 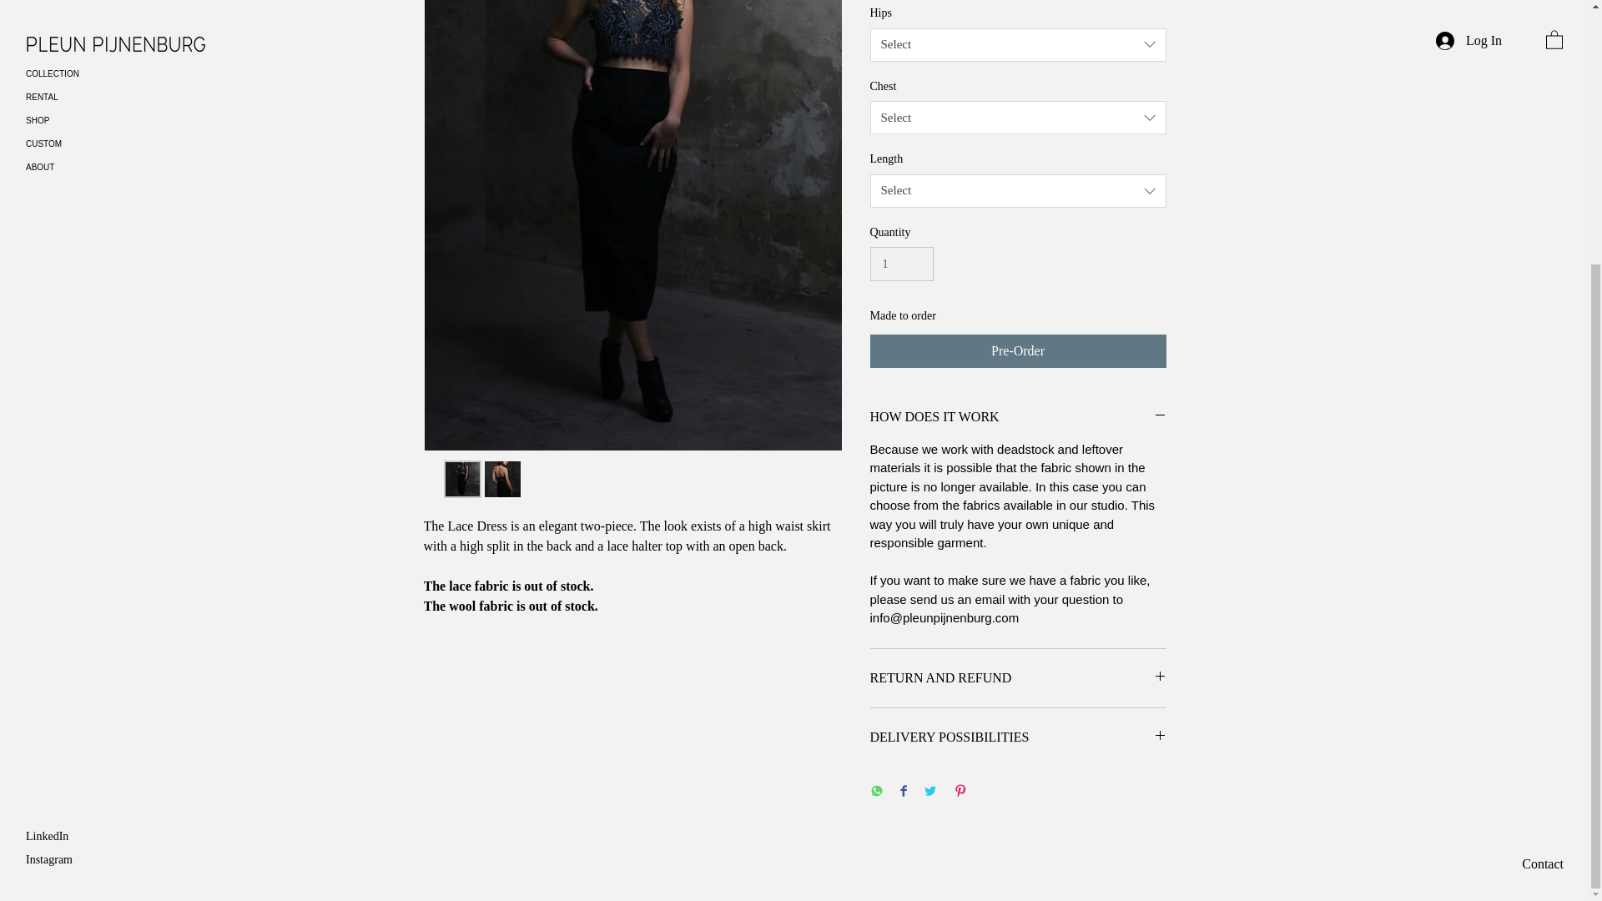 What do you see at coordinates (901, 264) in the screenshot?
I see `1` at bounding box center [901, 264].